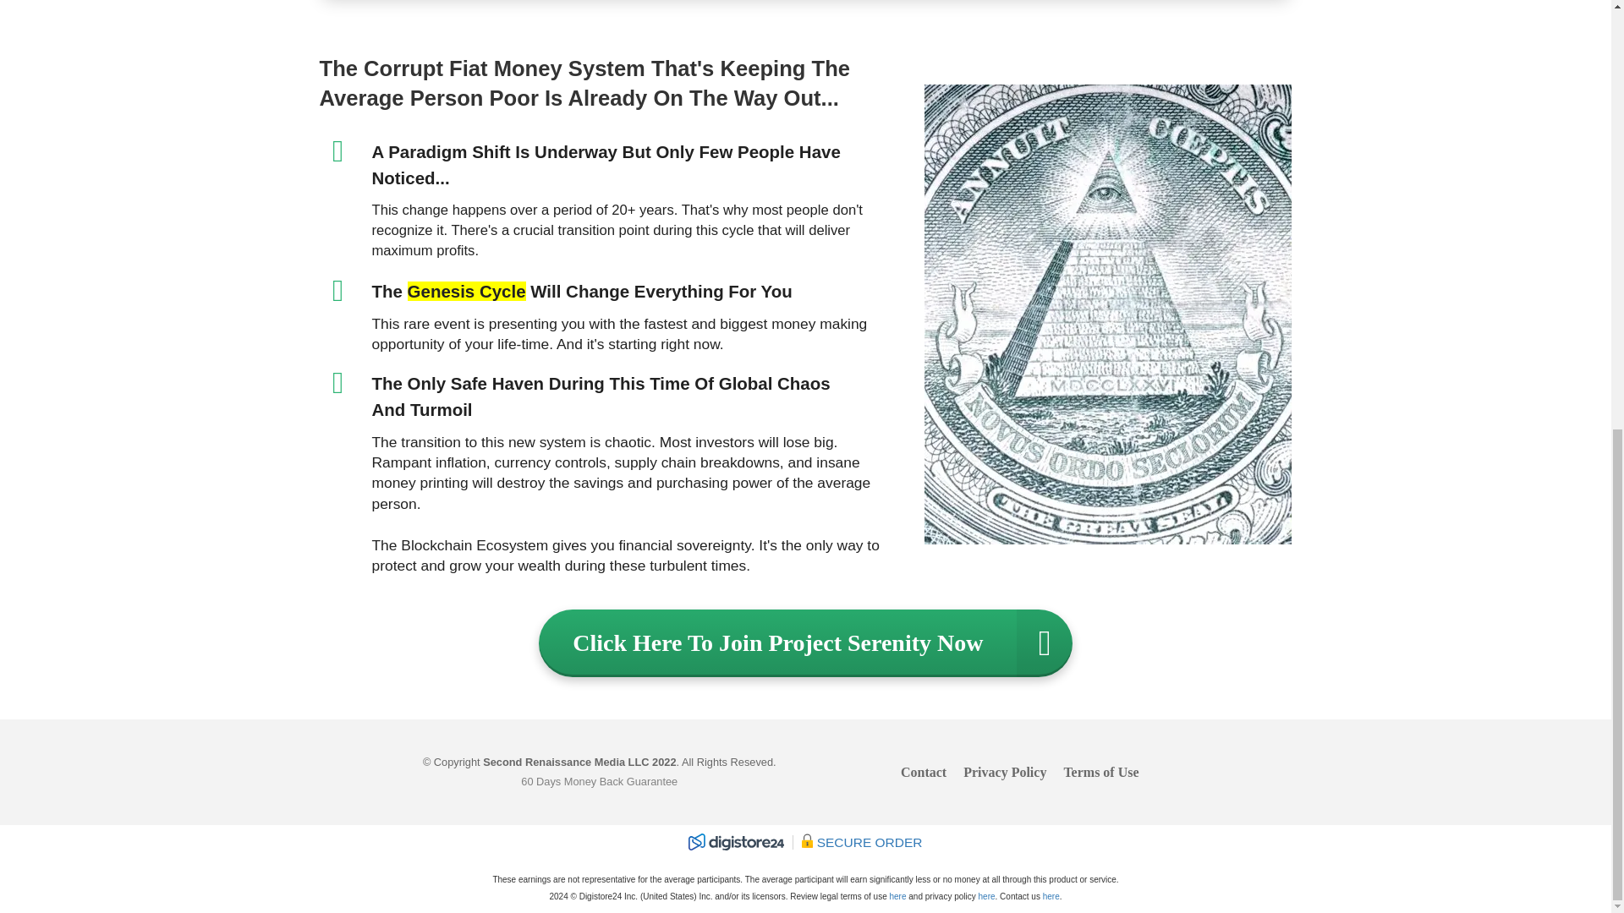  I want to click on here, so click(986, 896).